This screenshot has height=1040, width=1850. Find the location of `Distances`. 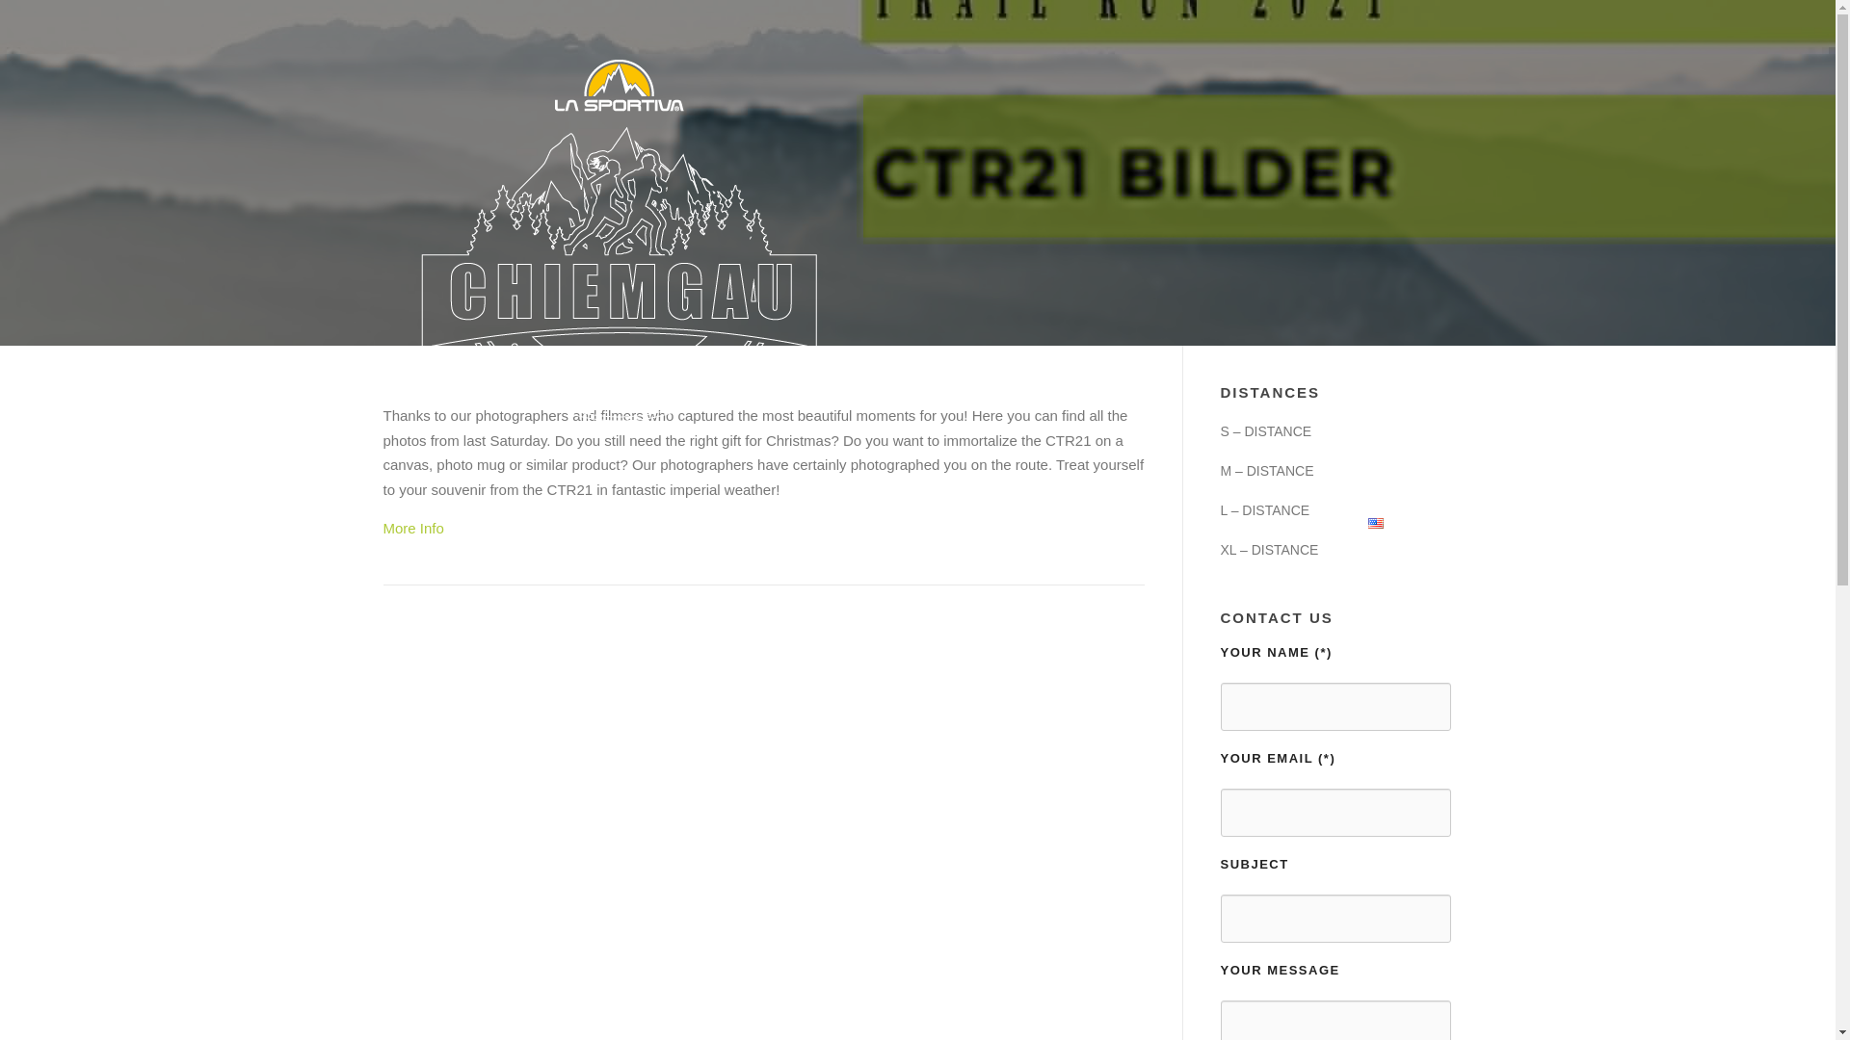

Distances is located at coordinates (769, 522).